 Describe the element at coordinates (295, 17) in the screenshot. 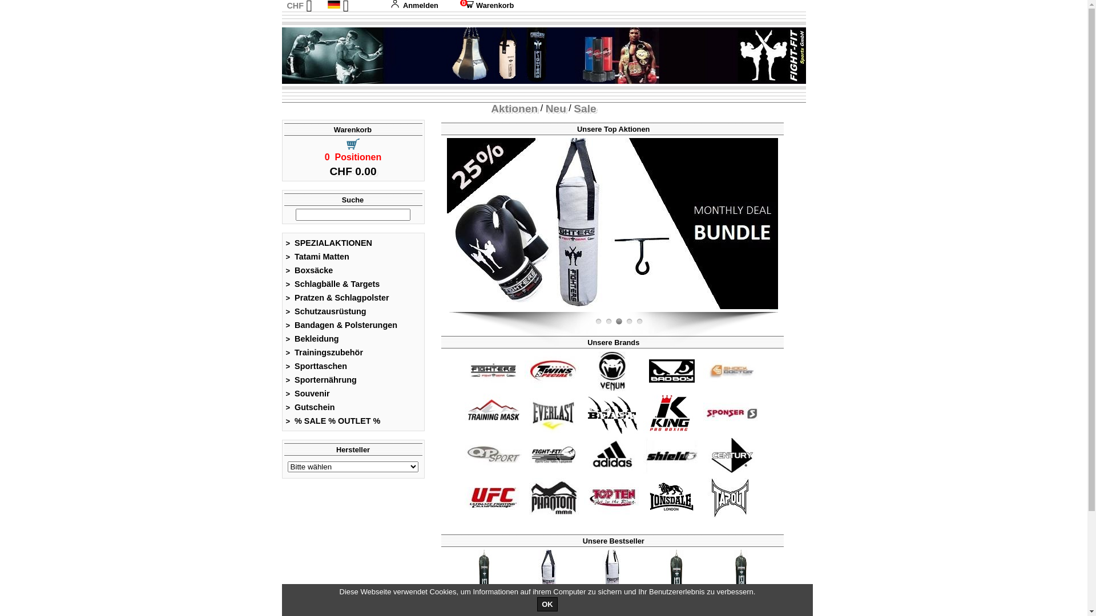

I see `EUR` at that location.